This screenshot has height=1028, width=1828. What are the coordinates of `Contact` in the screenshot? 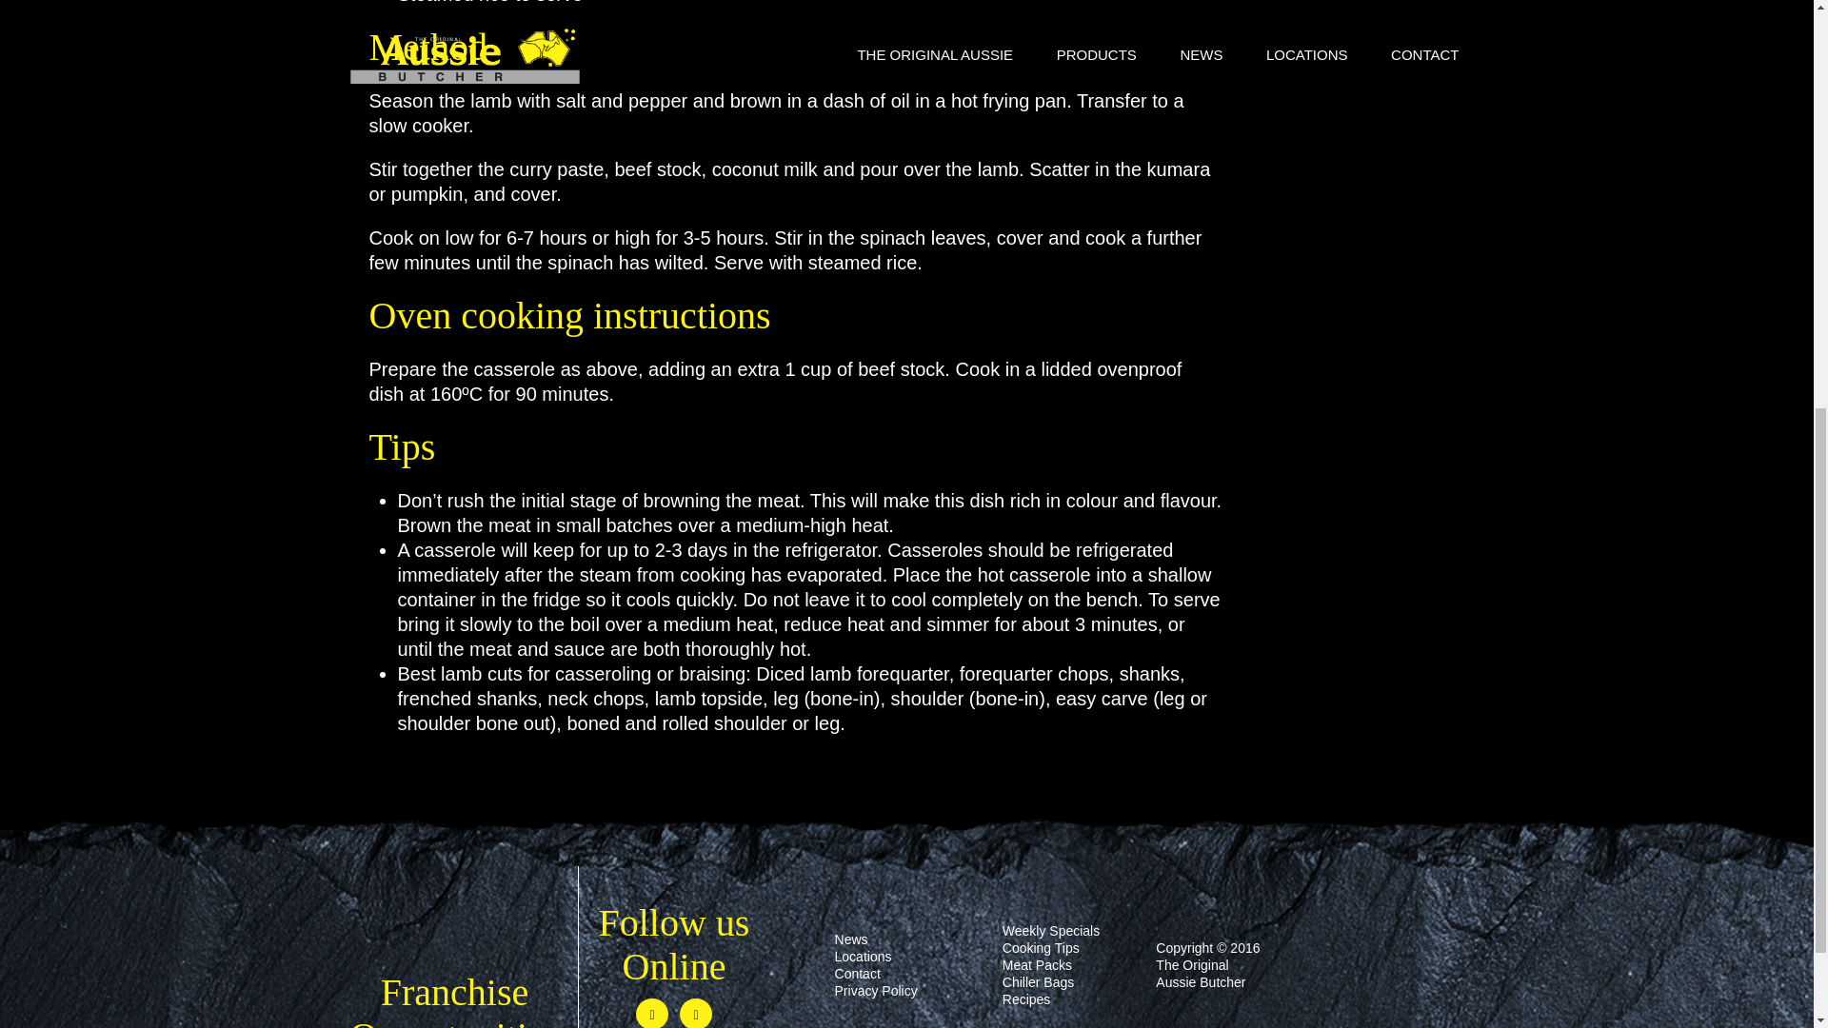 It's located at (858, 974).